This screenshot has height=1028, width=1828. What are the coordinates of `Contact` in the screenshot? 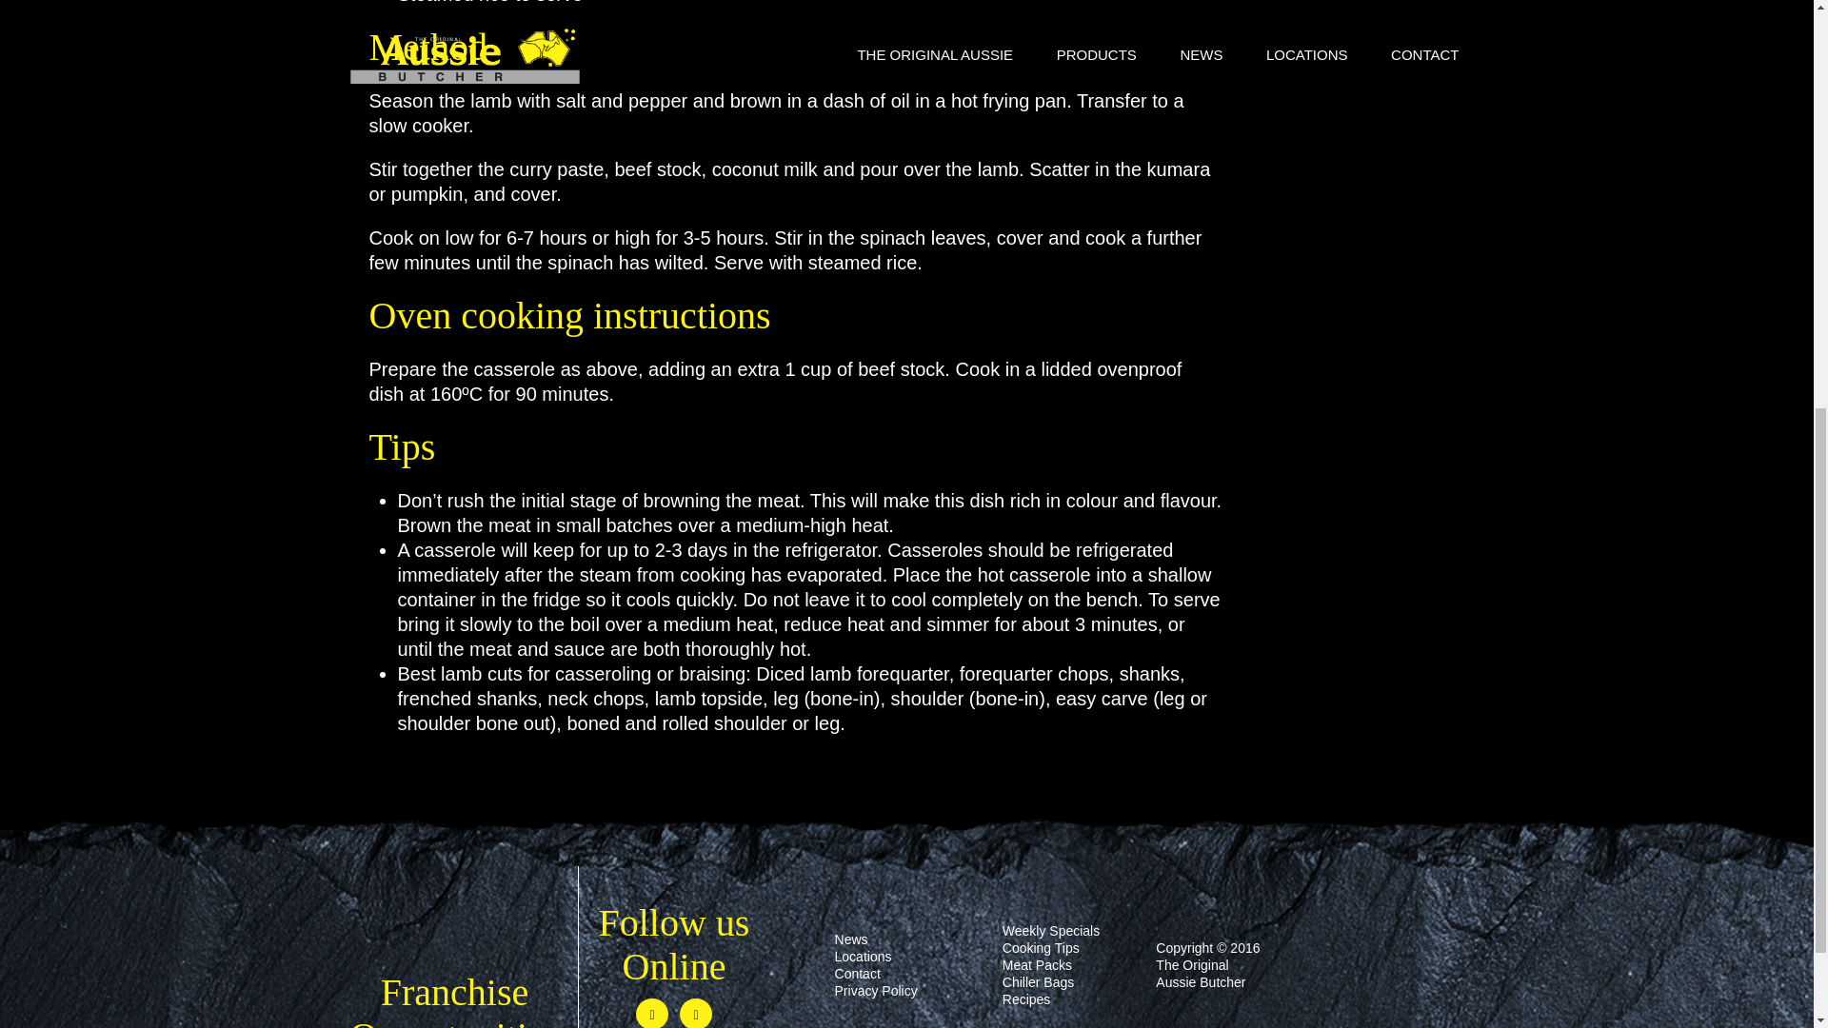 It's located at (858, 974).